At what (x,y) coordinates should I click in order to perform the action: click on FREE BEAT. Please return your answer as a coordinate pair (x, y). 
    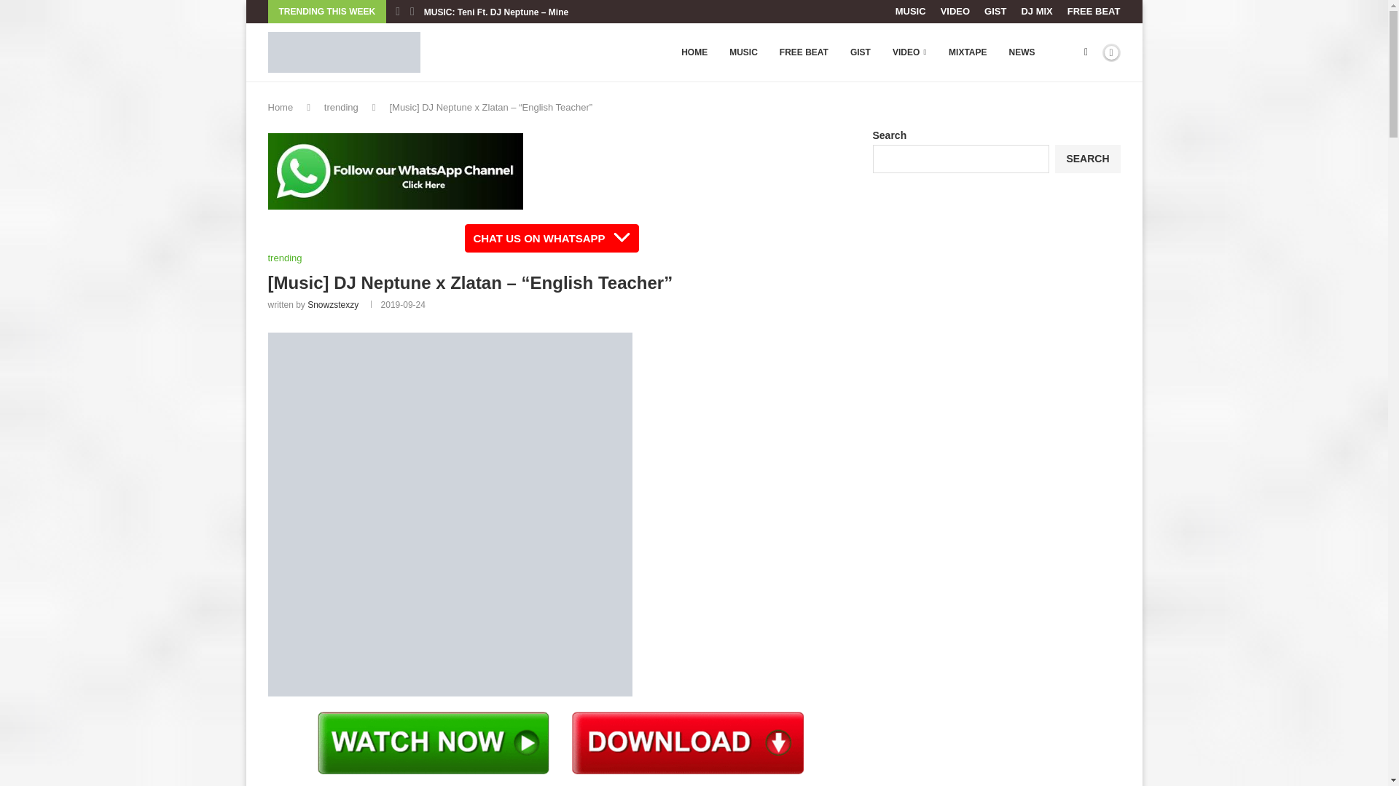
    Looking at the image, I should click on (1093, 12).